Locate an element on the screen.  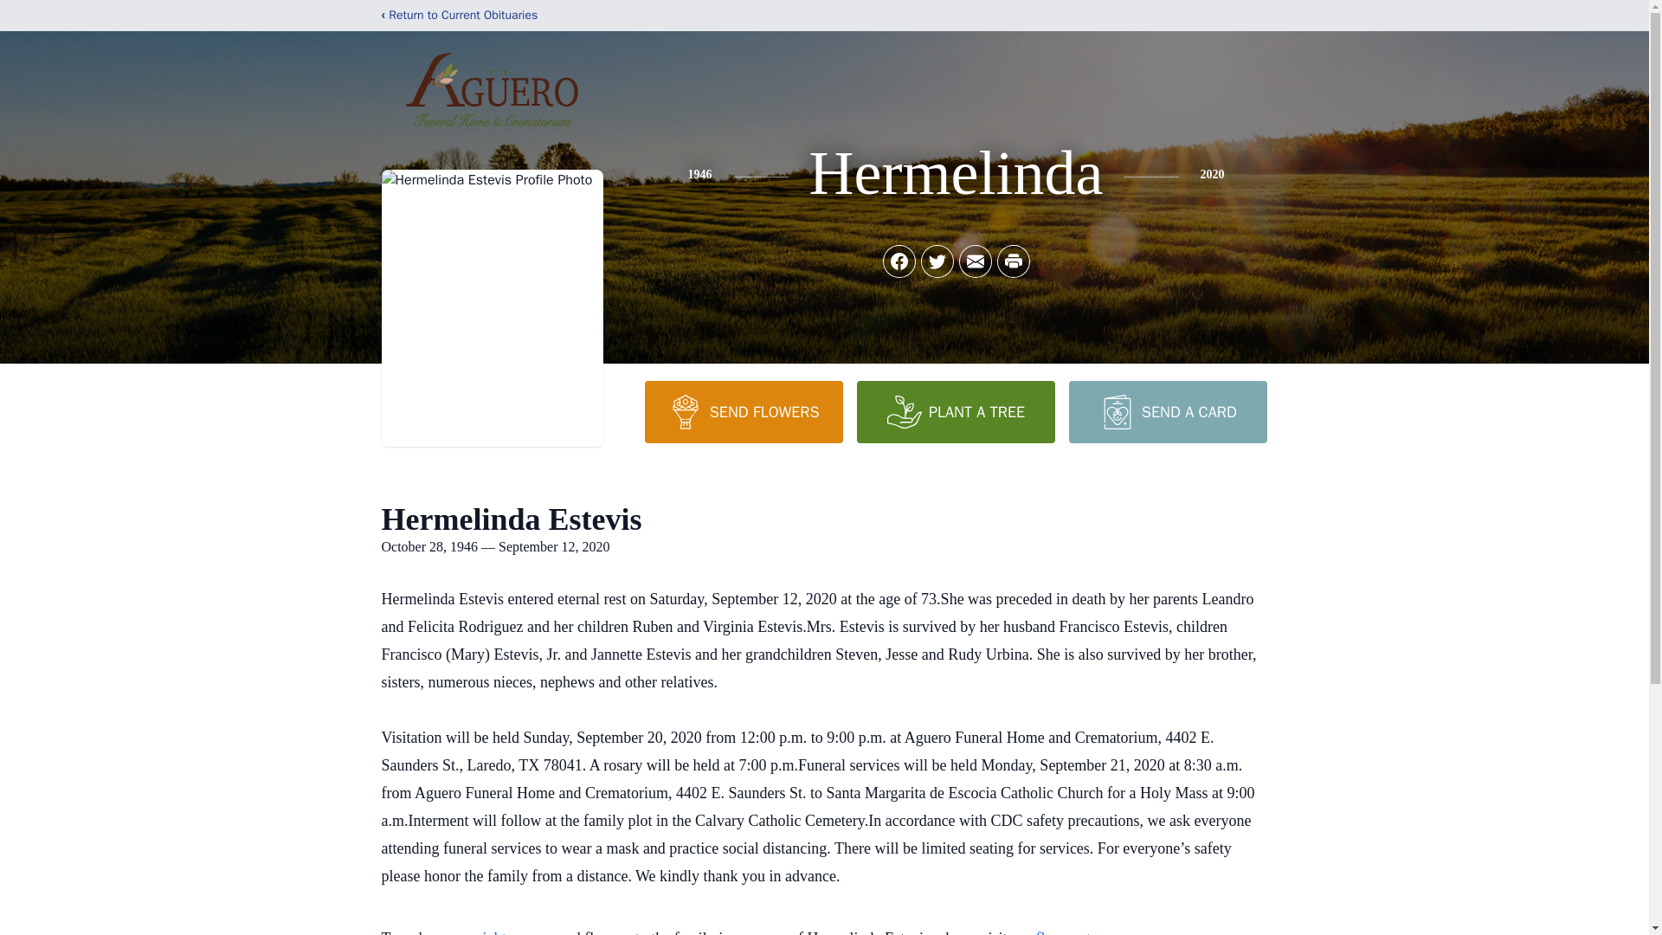
SEND A CARD is located at coordinates (1167, 411).